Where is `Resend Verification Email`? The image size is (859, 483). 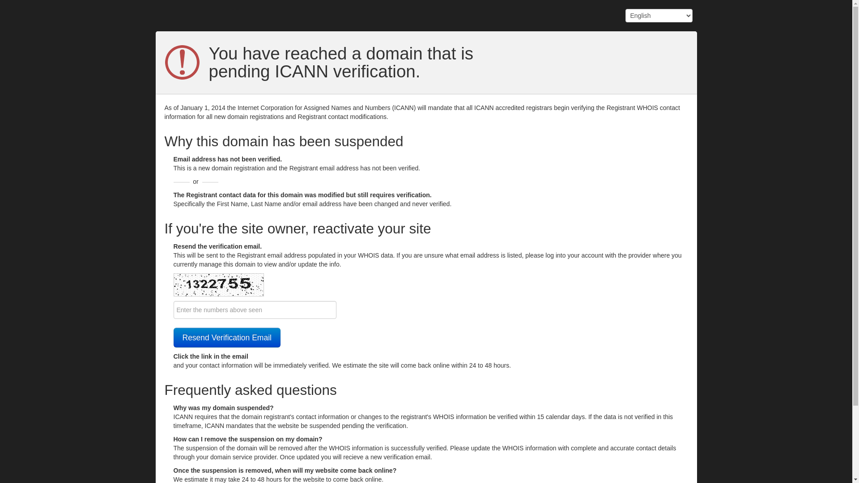 Resend Verification Email is located at coordinates (227, 338).